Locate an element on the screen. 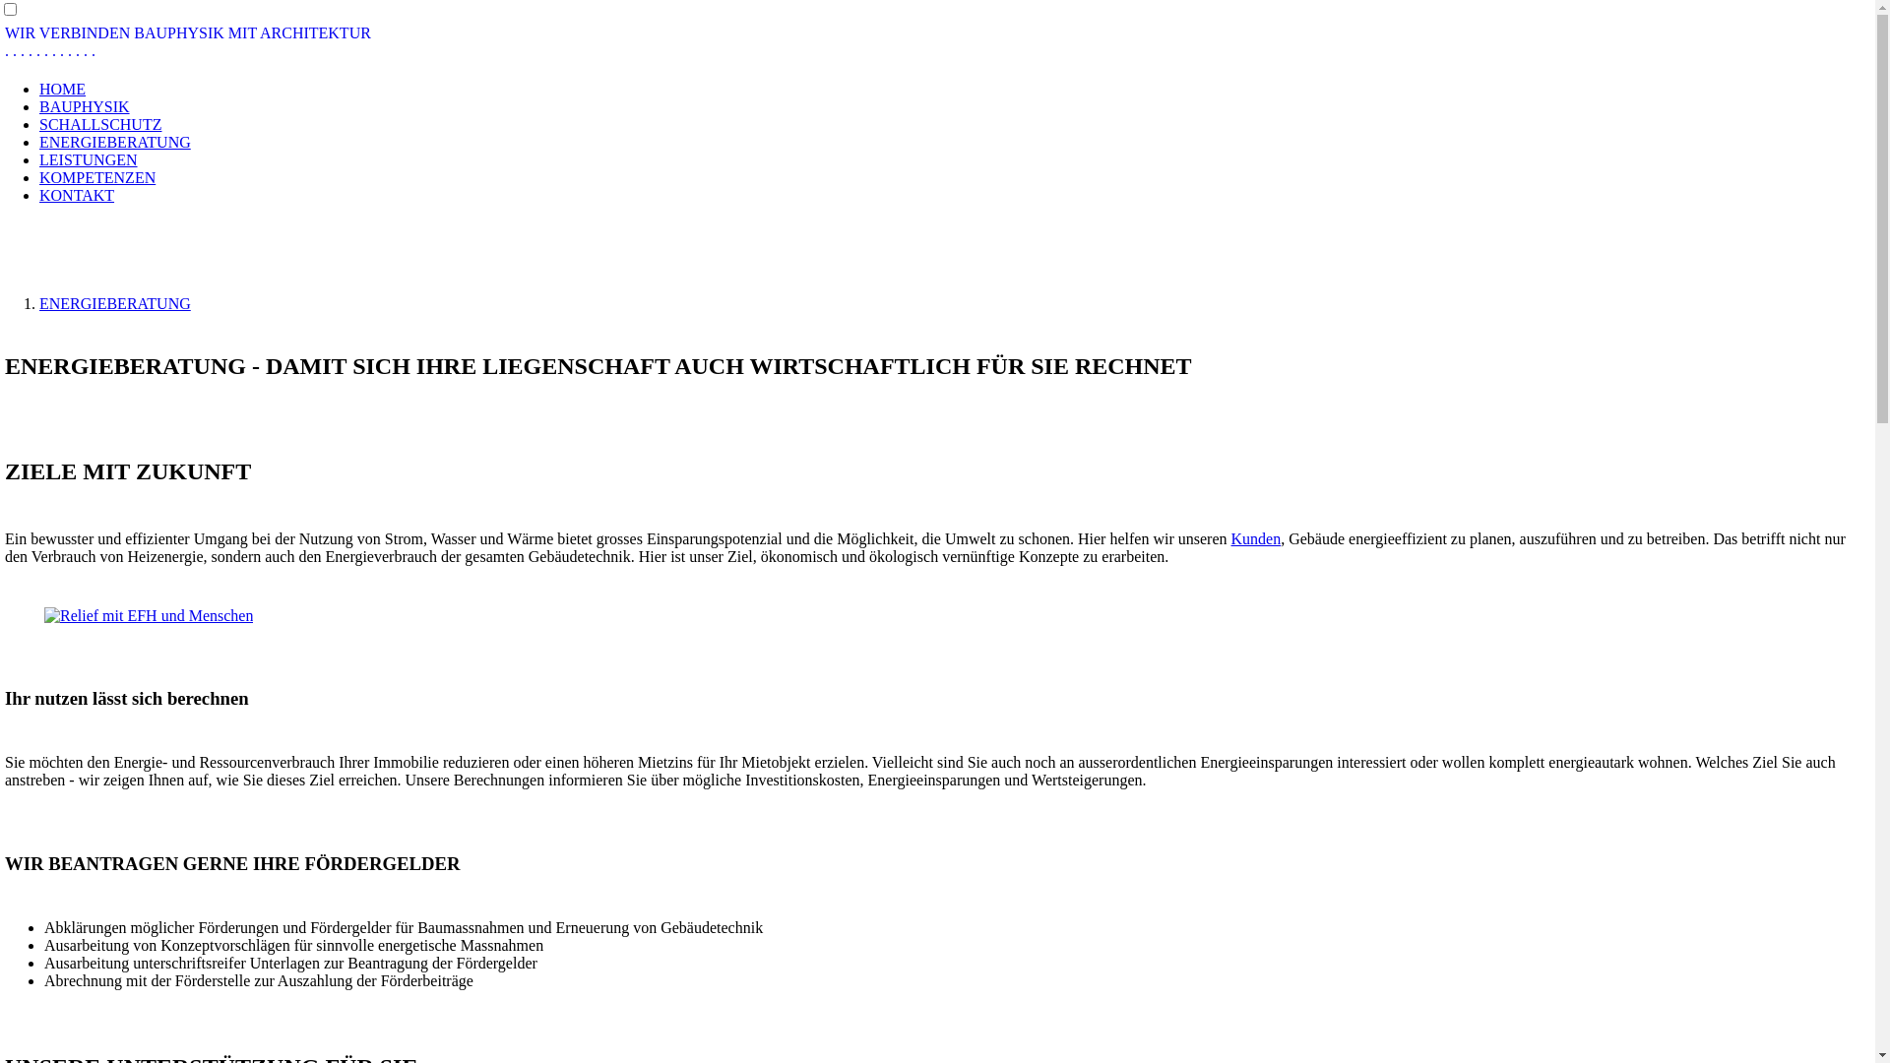  SCHALLSCHUTZ is located at coordinates (100, 124).